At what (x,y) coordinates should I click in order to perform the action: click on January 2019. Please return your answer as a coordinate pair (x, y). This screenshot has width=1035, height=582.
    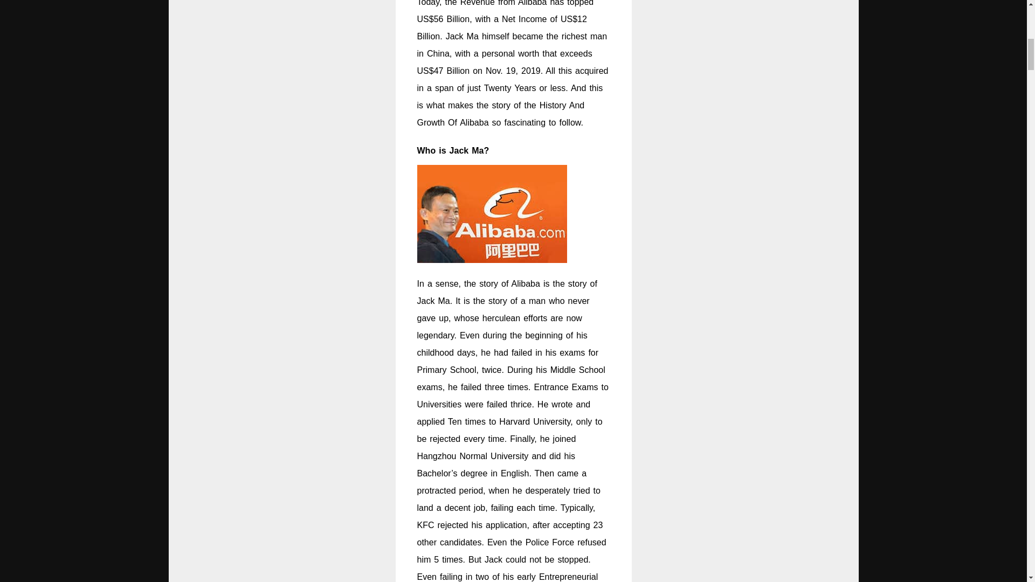
    Looking at the image, I should click on (901, 356).